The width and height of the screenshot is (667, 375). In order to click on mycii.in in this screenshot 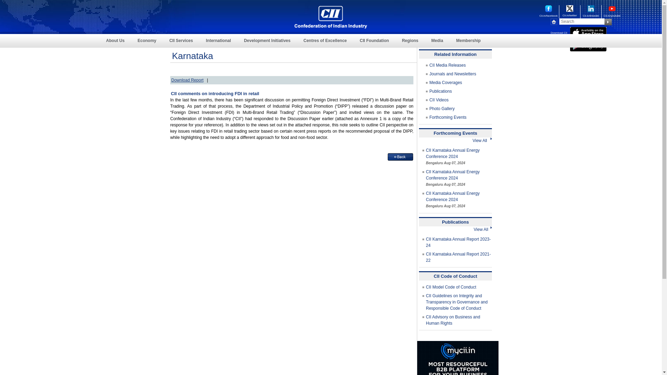, I will do `click(458, 358)`.